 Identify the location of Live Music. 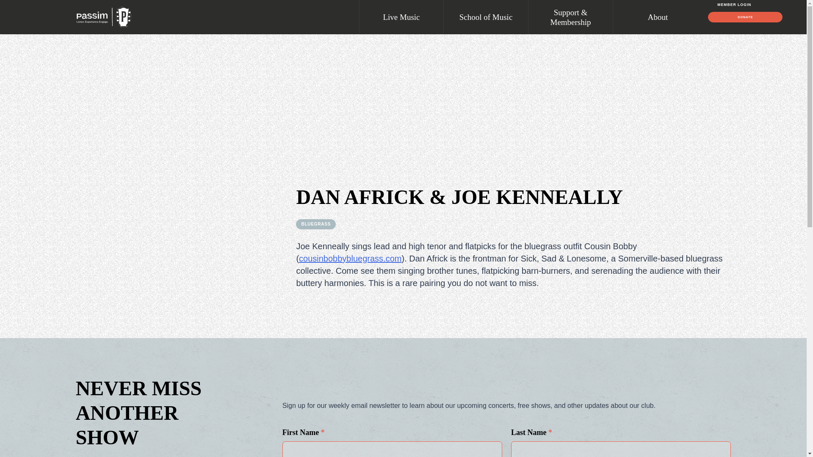
(401, 17).